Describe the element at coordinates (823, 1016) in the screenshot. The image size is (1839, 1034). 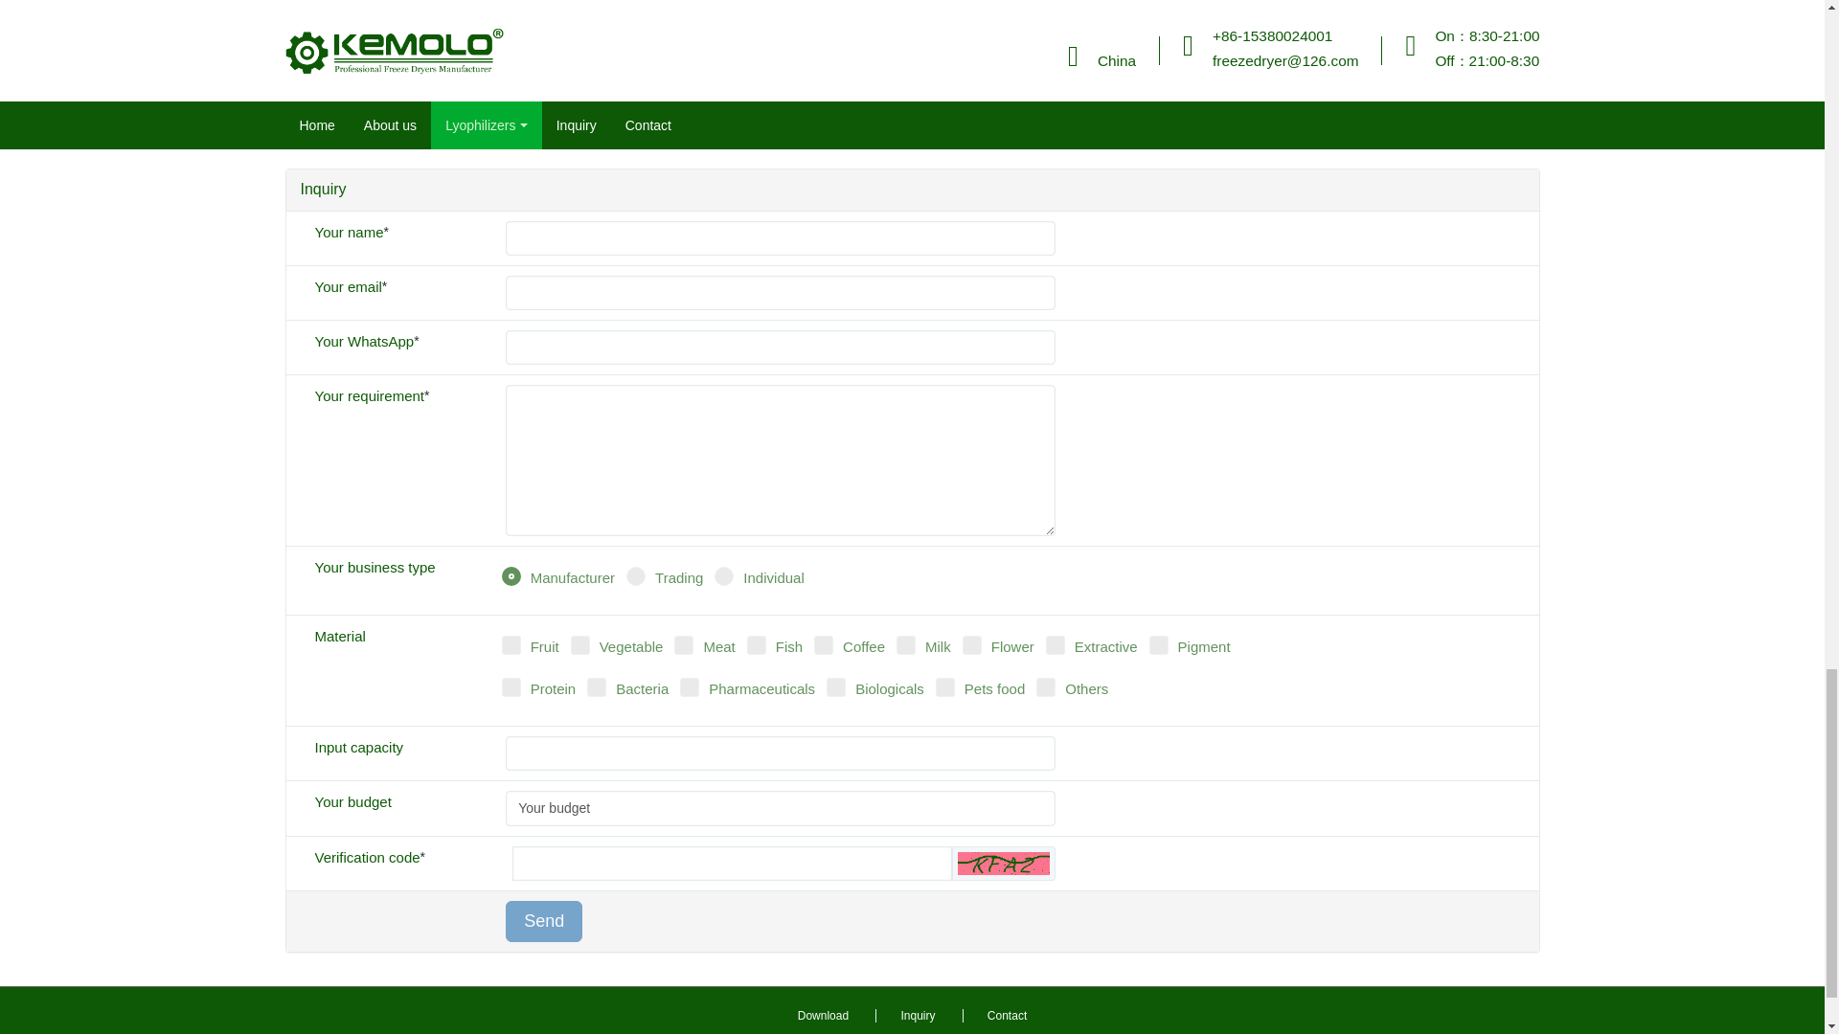
I see `Download` at that location.